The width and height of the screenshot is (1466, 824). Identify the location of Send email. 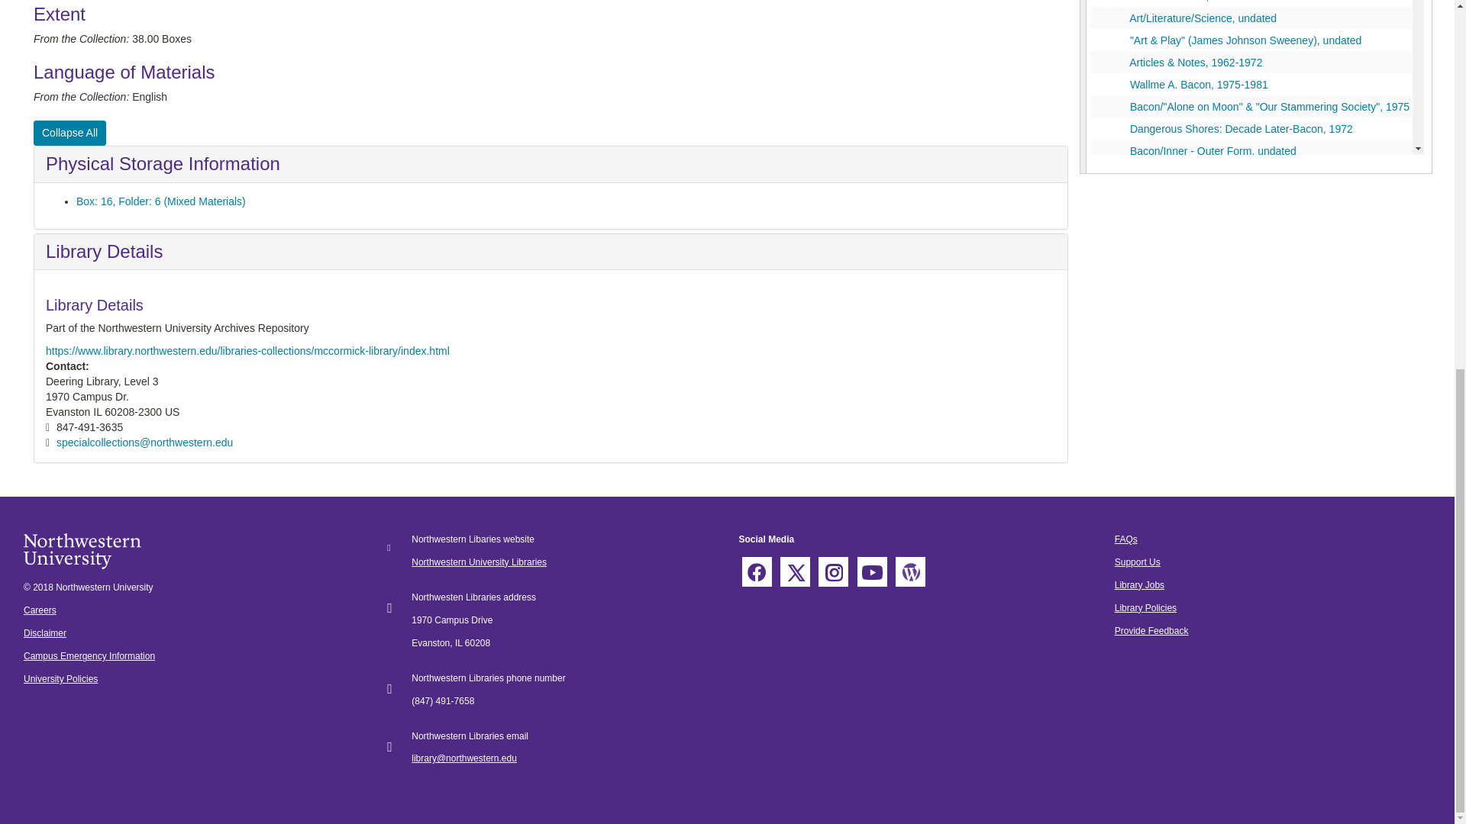
(145, 443).